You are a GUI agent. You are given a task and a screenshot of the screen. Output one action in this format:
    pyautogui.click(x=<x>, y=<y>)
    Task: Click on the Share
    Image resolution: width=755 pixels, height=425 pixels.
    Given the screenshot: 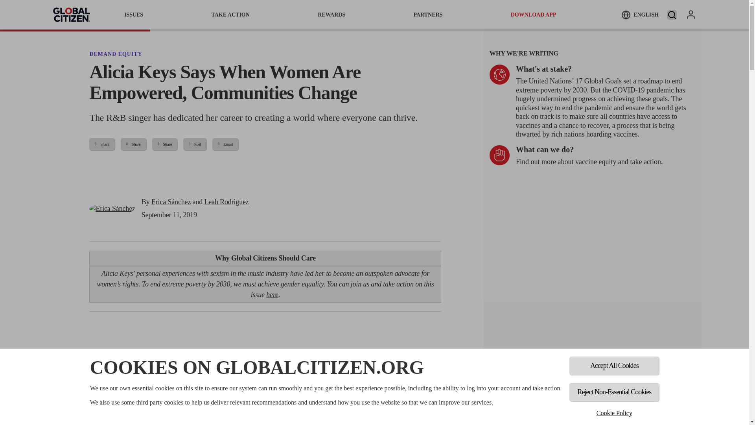 What is the action you would take?
    pyautogui.click(x=101, y=144)
    